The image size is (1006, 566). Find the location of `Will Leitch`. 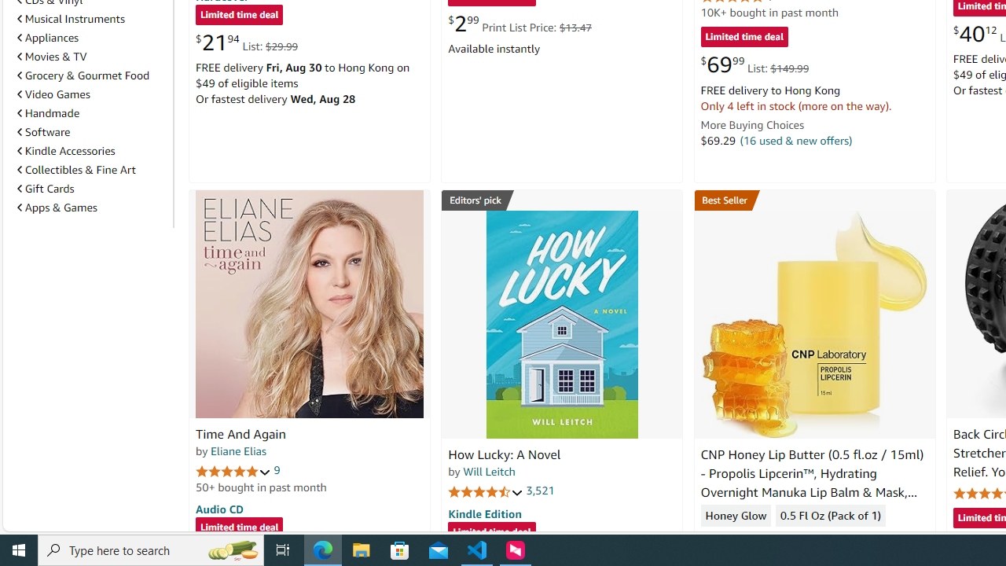

Will Leitch is located at coordinates (489, 471).